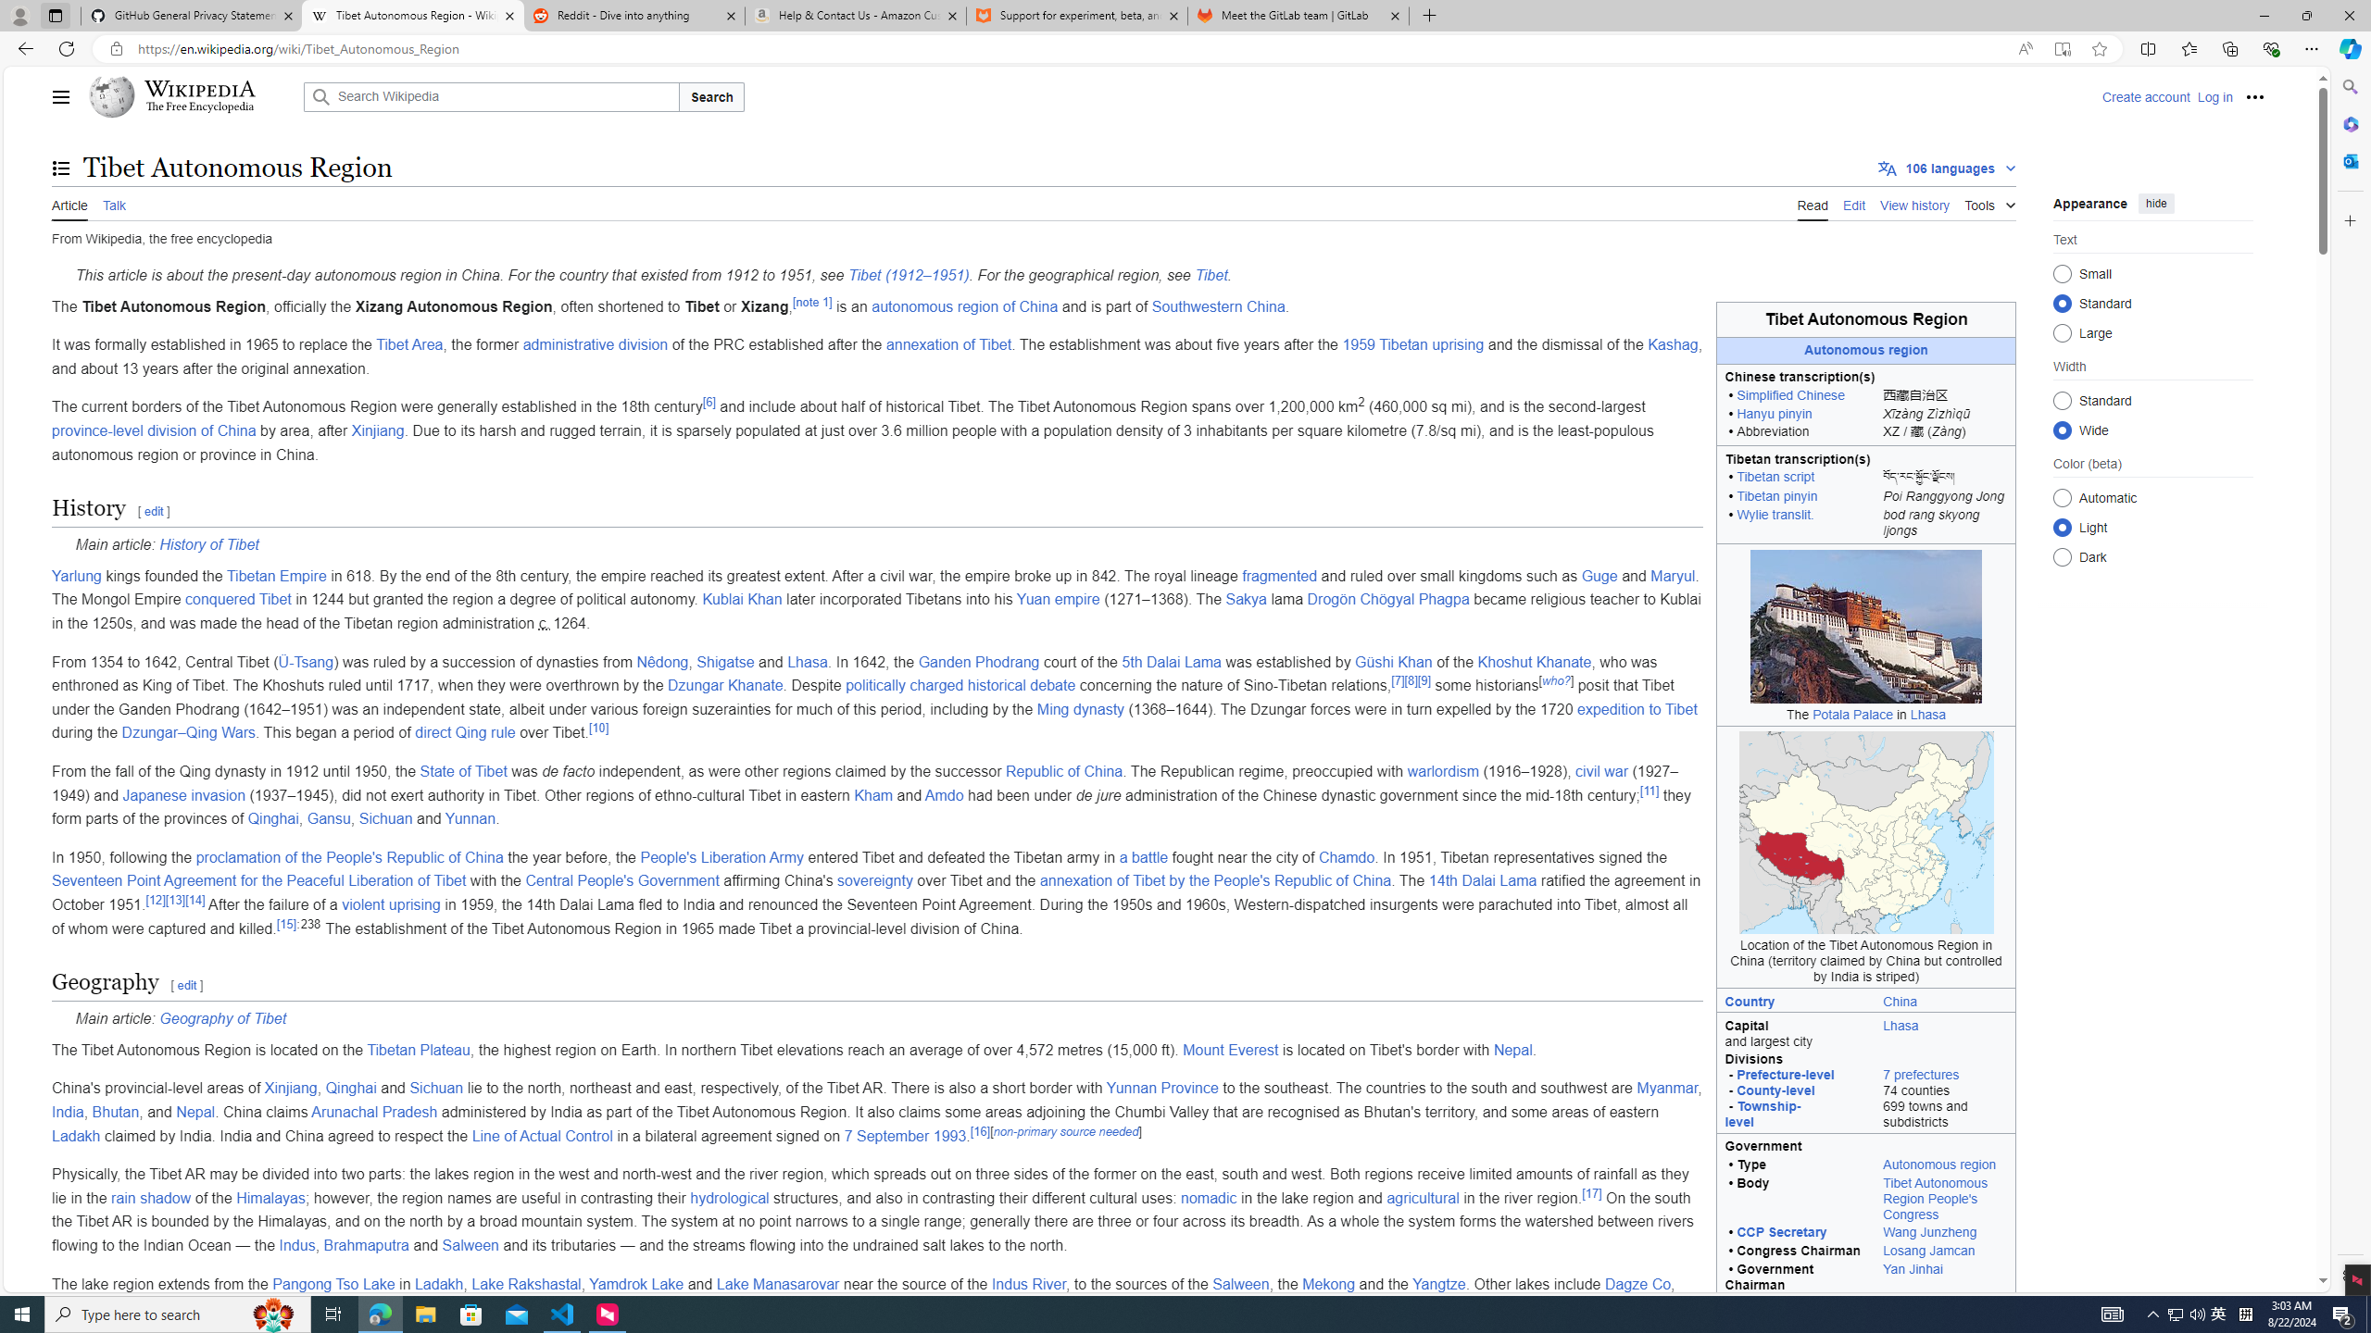  Describe the element at coordinates (1775, 1090) in the screenshot. I see `County-level` at that location.